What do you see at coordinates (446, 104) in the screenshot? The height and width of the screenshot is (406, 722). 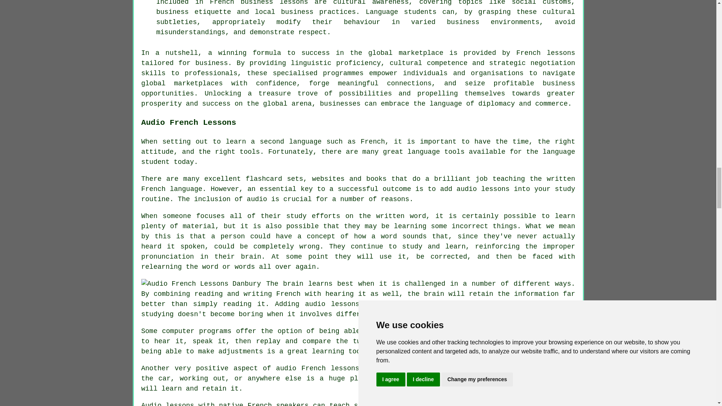 I see `language` at bounding box center [446, 104].